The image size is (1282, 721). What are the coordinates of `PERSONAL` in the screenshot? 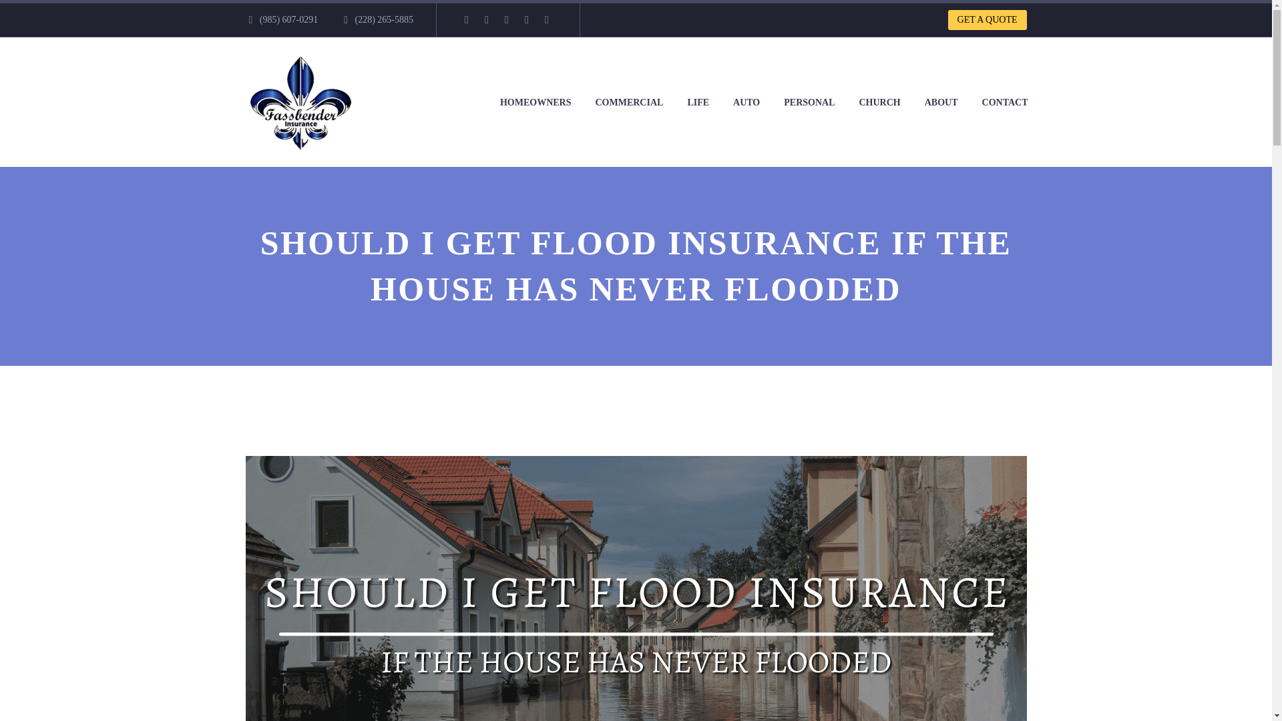 It's located at (809, 101).